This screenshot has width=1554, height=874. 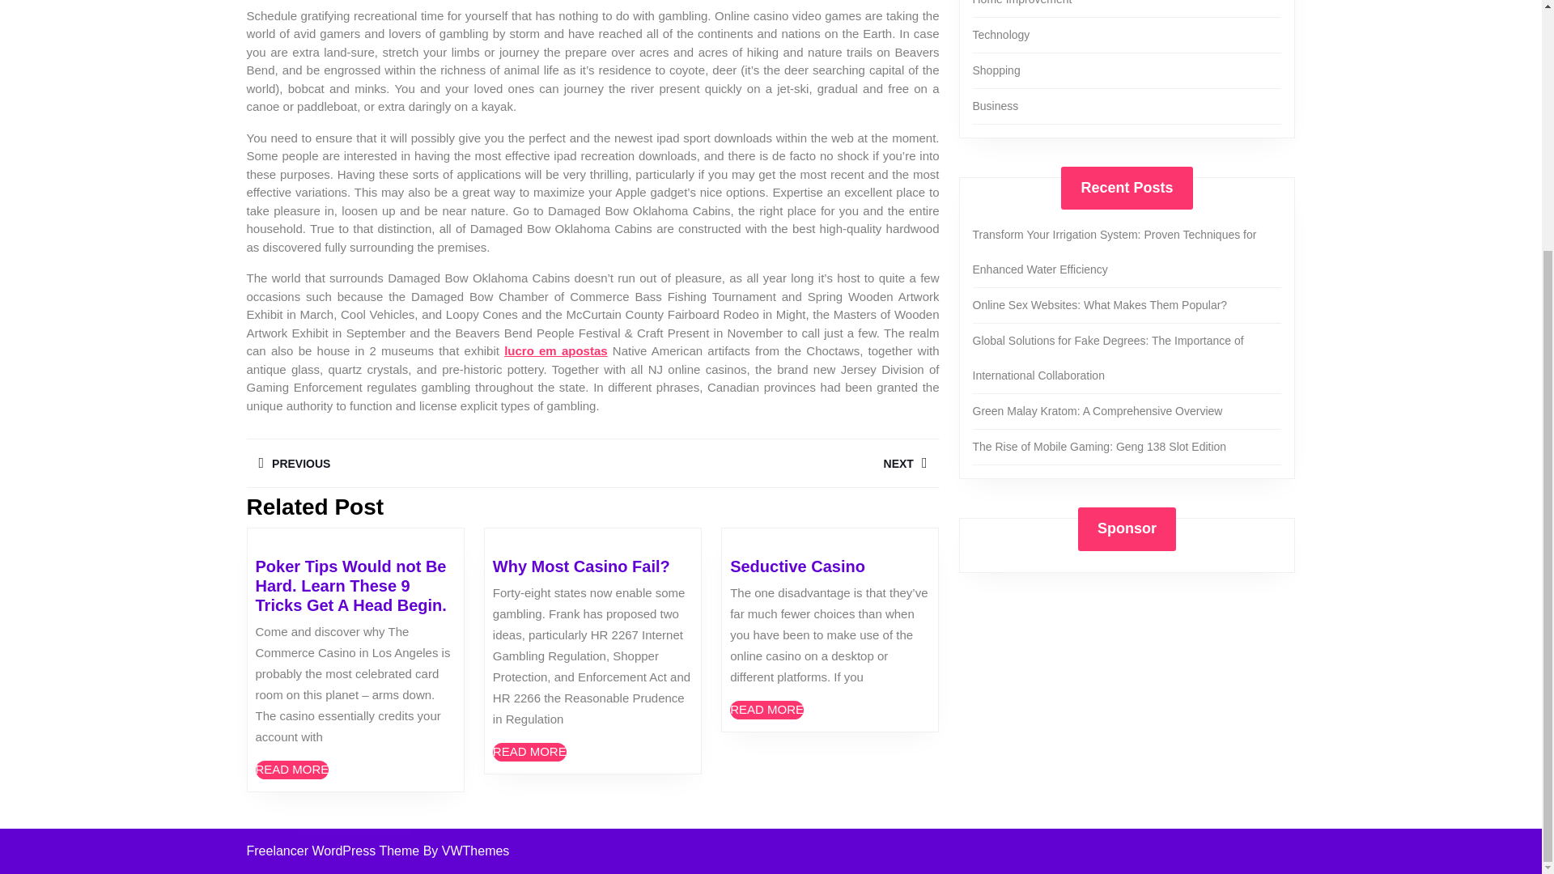 I want to click on Freelancer WordPress Theme, so click(x=1021, y=2).